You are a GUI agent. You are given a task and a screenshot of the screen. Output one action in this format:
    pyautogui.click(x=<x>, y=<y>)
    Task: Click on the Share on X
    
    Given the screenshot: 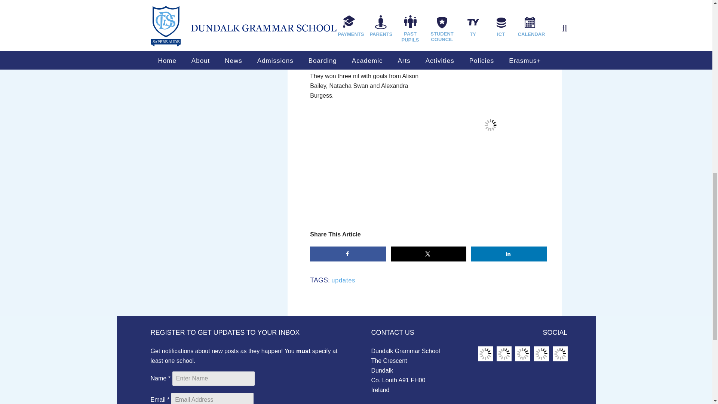 What is the action you would take?
    pyautogui.click(x=429, y=254)
    